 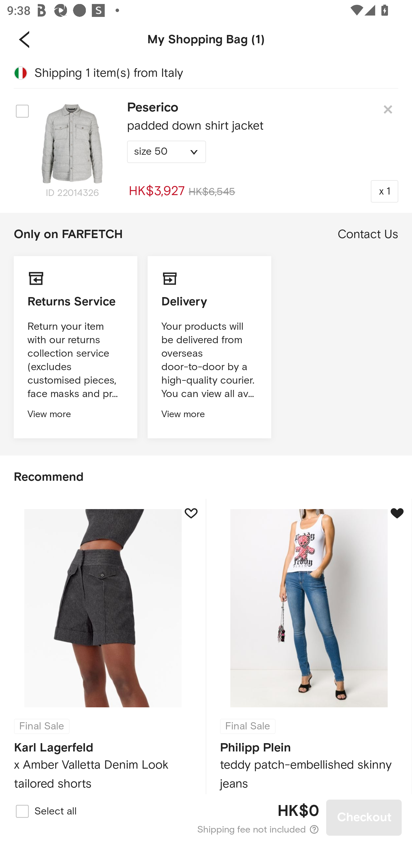 What do you see at coordinates (207, 818) in the screenshot?
I see `HK$0 Shipping fee not included` at bounding box center [207, 818].